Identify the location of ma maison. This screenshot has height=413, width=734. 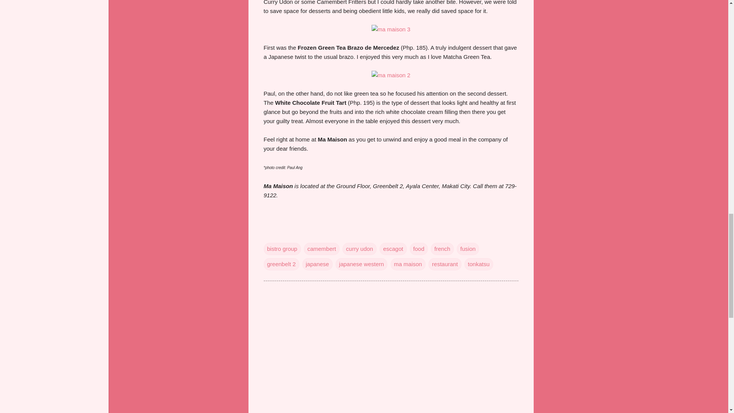
(408, 264).